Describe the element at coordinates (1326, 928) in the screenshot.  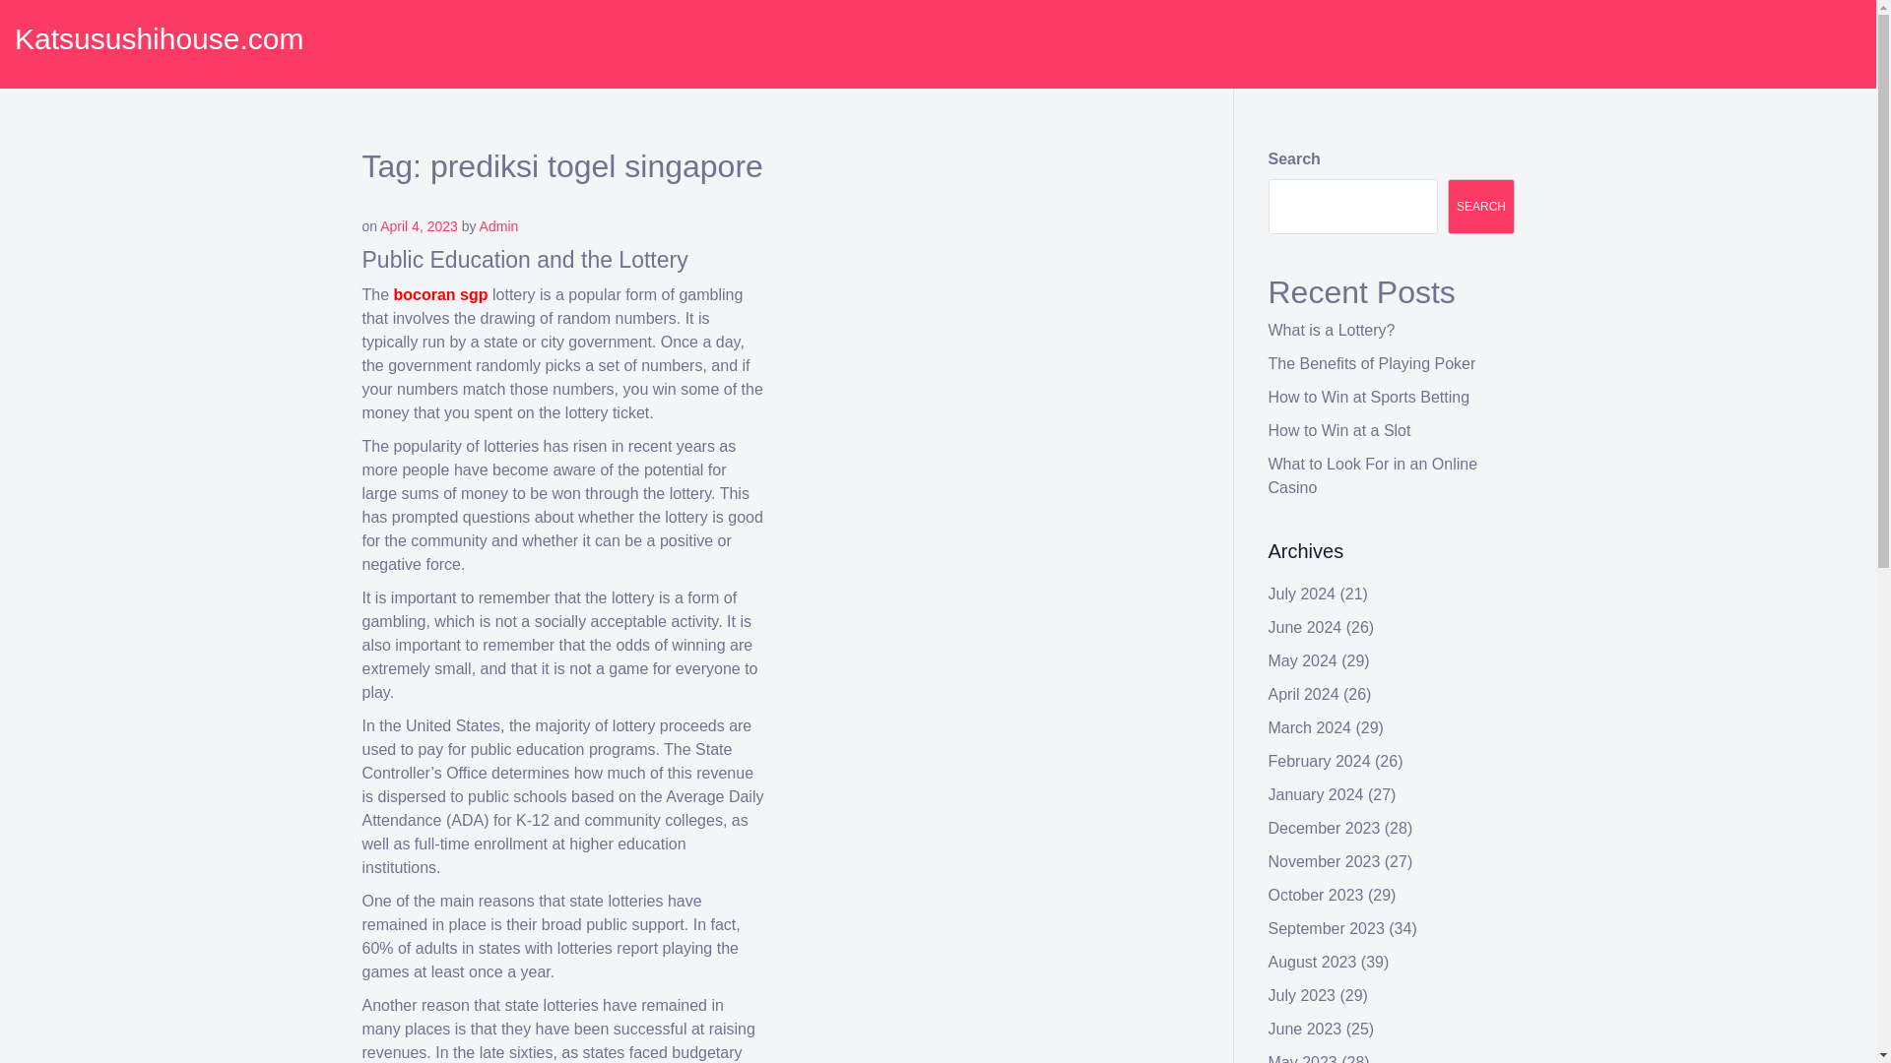
I see `September 2023` at that location.